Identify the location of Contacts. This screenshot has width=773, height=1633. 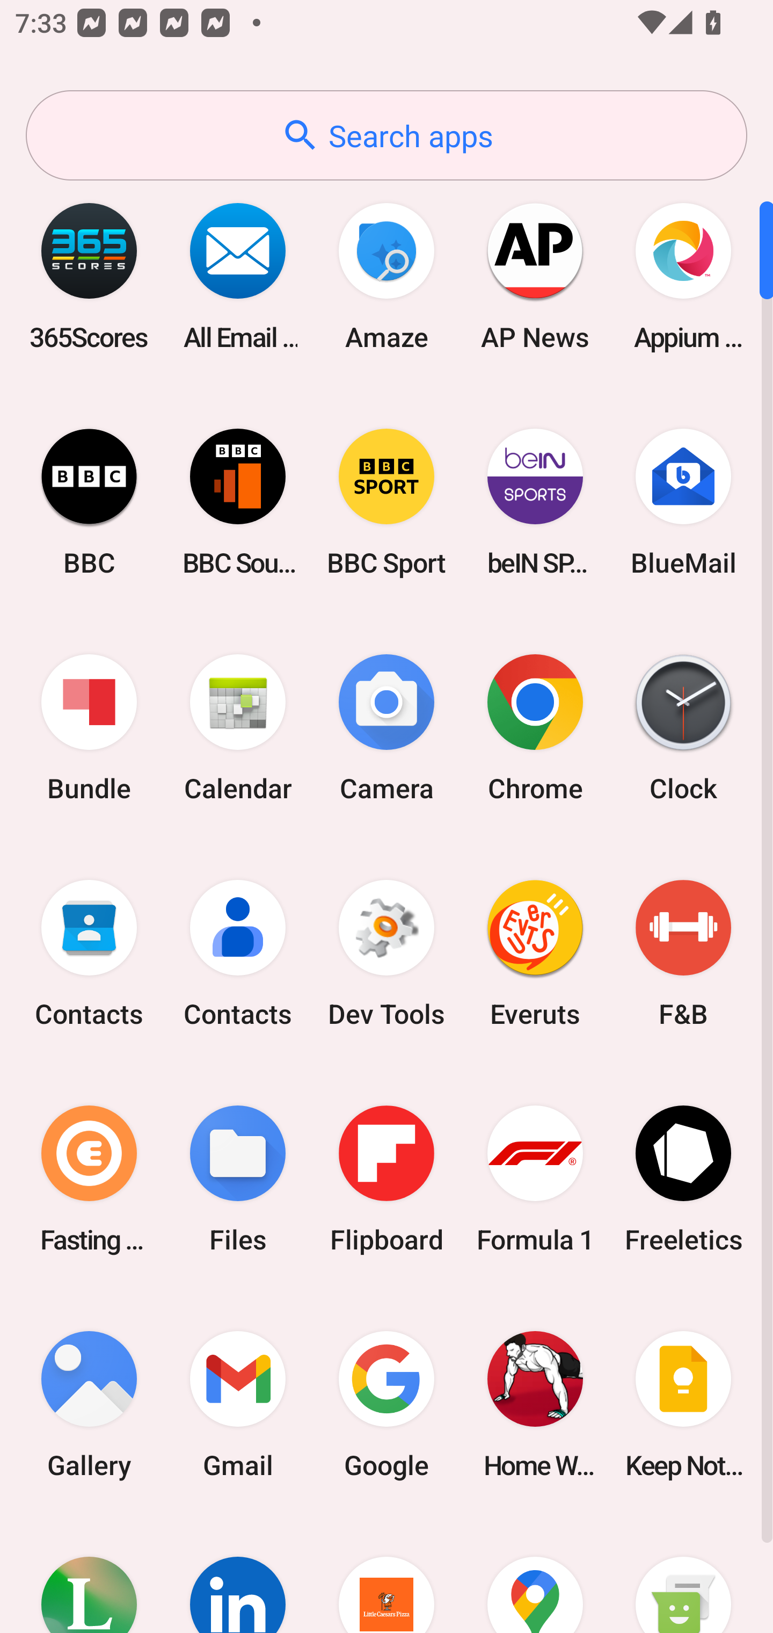
(89, 953).